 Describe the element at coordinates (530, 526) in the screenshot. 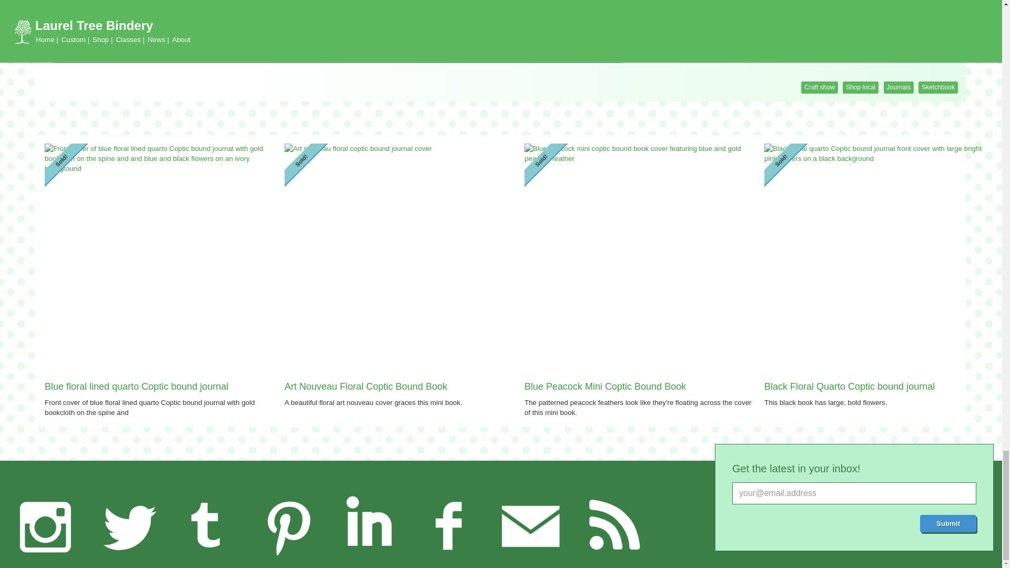

I see `FEEDBACK` at that location.